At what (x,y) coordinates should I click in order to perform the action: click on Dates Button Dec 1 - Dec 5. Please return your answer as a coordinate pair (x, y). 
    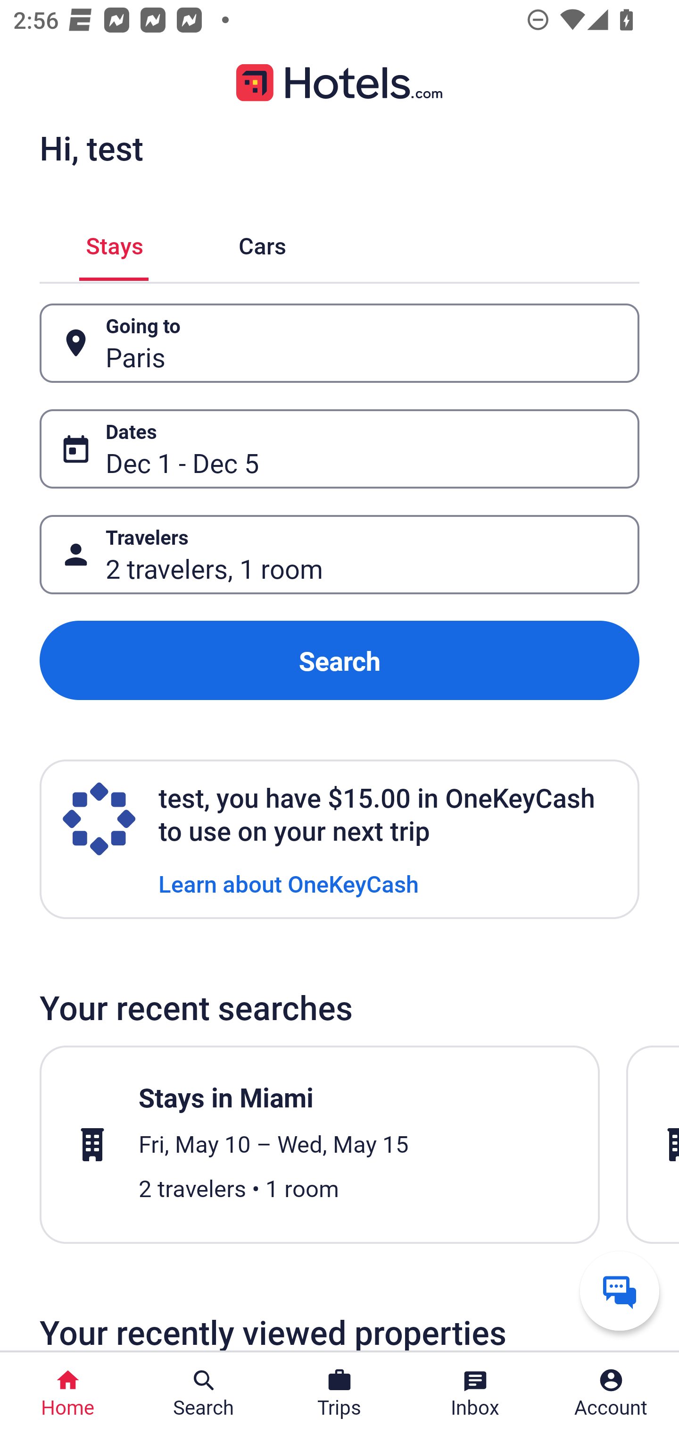
    Looking at the image, I should click on (339, 448).